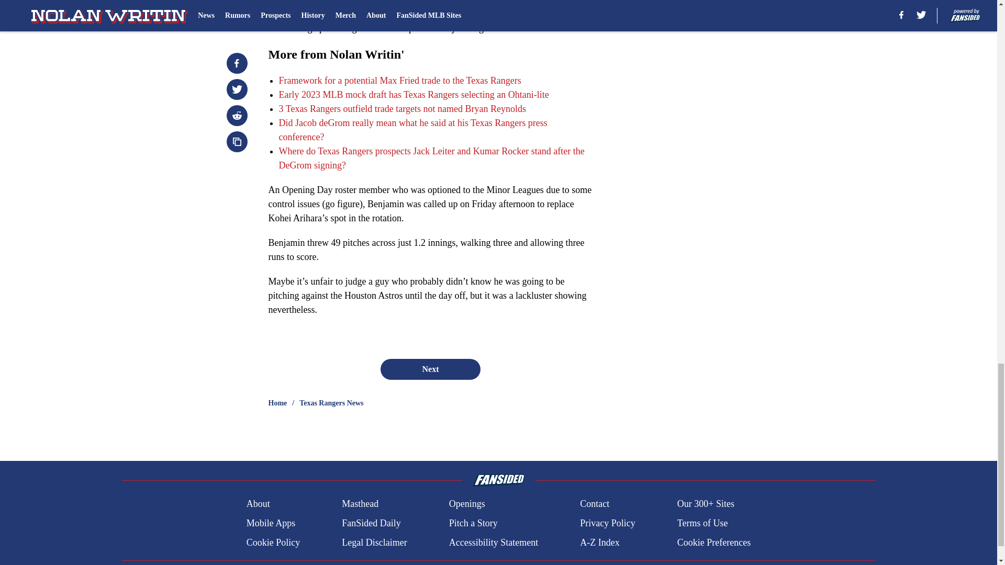 The width and height of the screenshot is (1005, 565). I want to click on Masthead, so click(360, 504).